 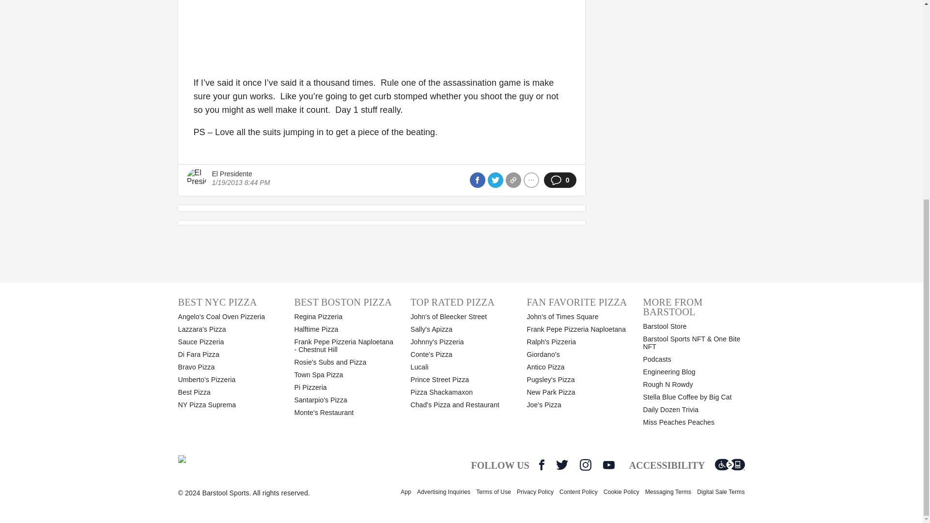 What do you see at coordinates (562, 465) in the screenshot?
I see `Twitter Icon` at bounding box center [562, 465].